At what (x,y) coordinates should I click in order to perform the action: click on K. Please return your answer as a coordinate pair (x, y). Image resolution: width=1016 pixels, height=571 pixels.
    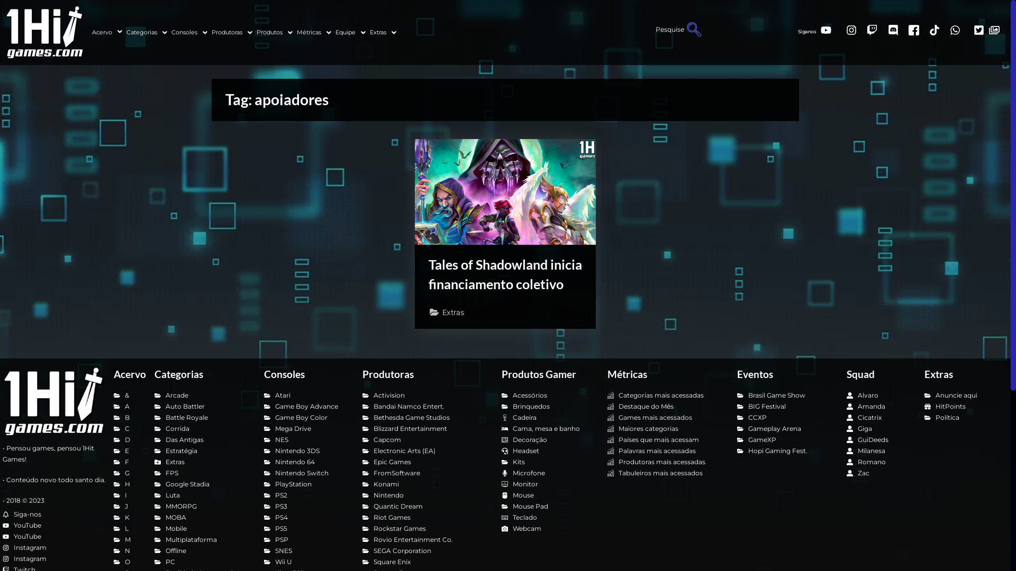
    Looking at the image, I should click on (129, 517).